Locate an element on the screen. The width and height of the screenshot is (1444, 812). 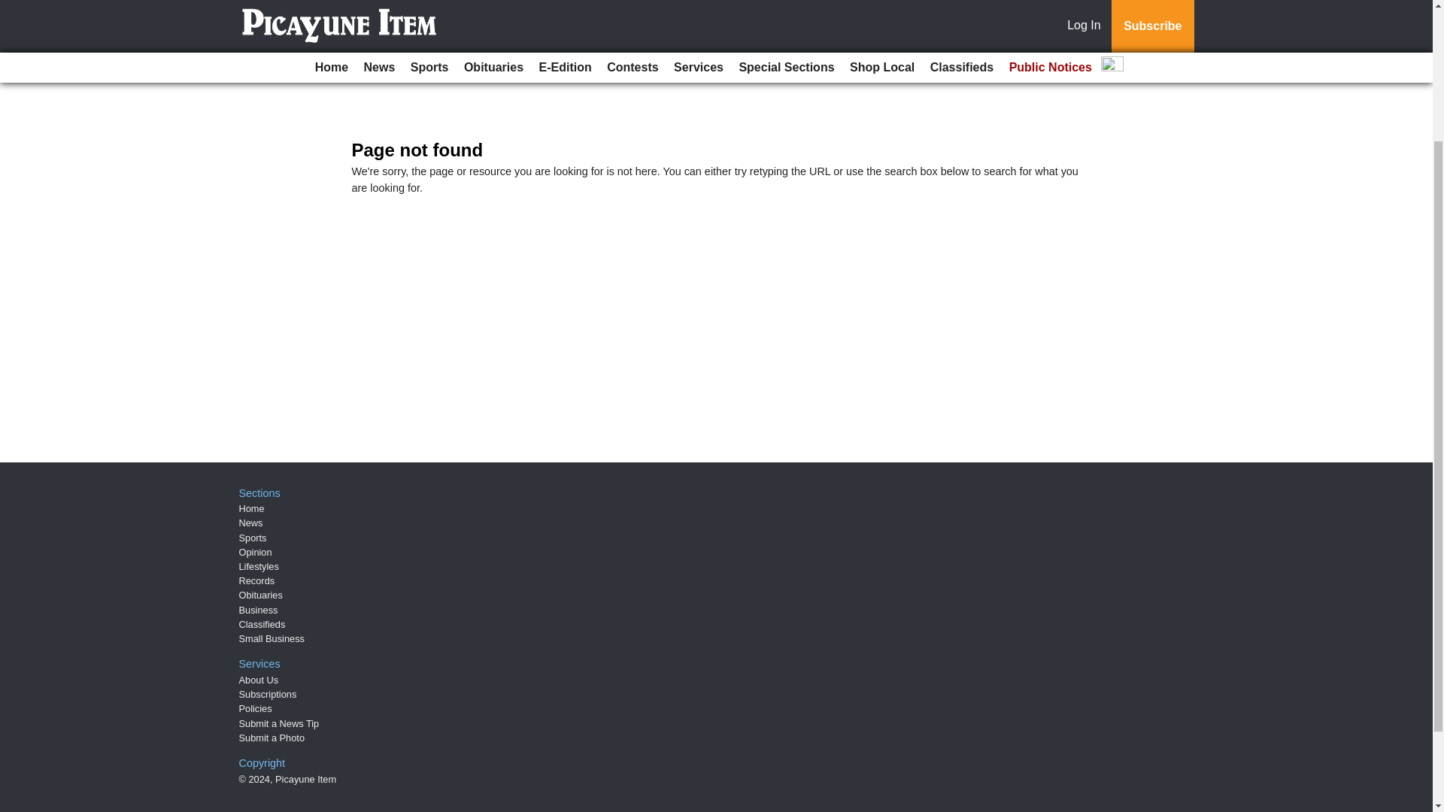
News is located at coordinates (251, 523).